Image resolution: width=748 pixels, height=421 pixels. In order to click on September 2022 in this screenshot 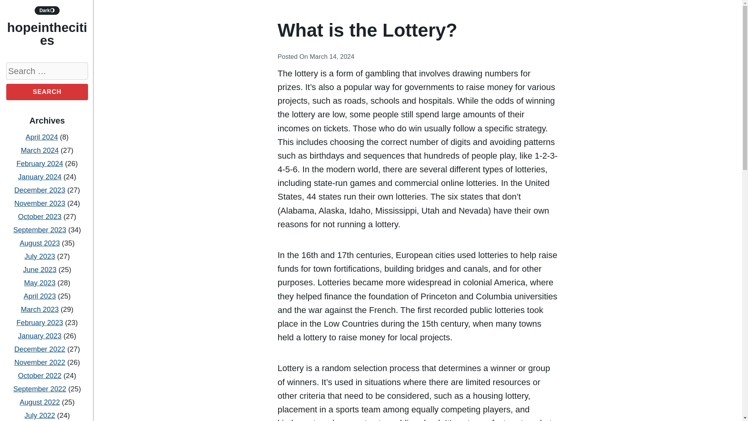, I will do `click(40, 389)`.